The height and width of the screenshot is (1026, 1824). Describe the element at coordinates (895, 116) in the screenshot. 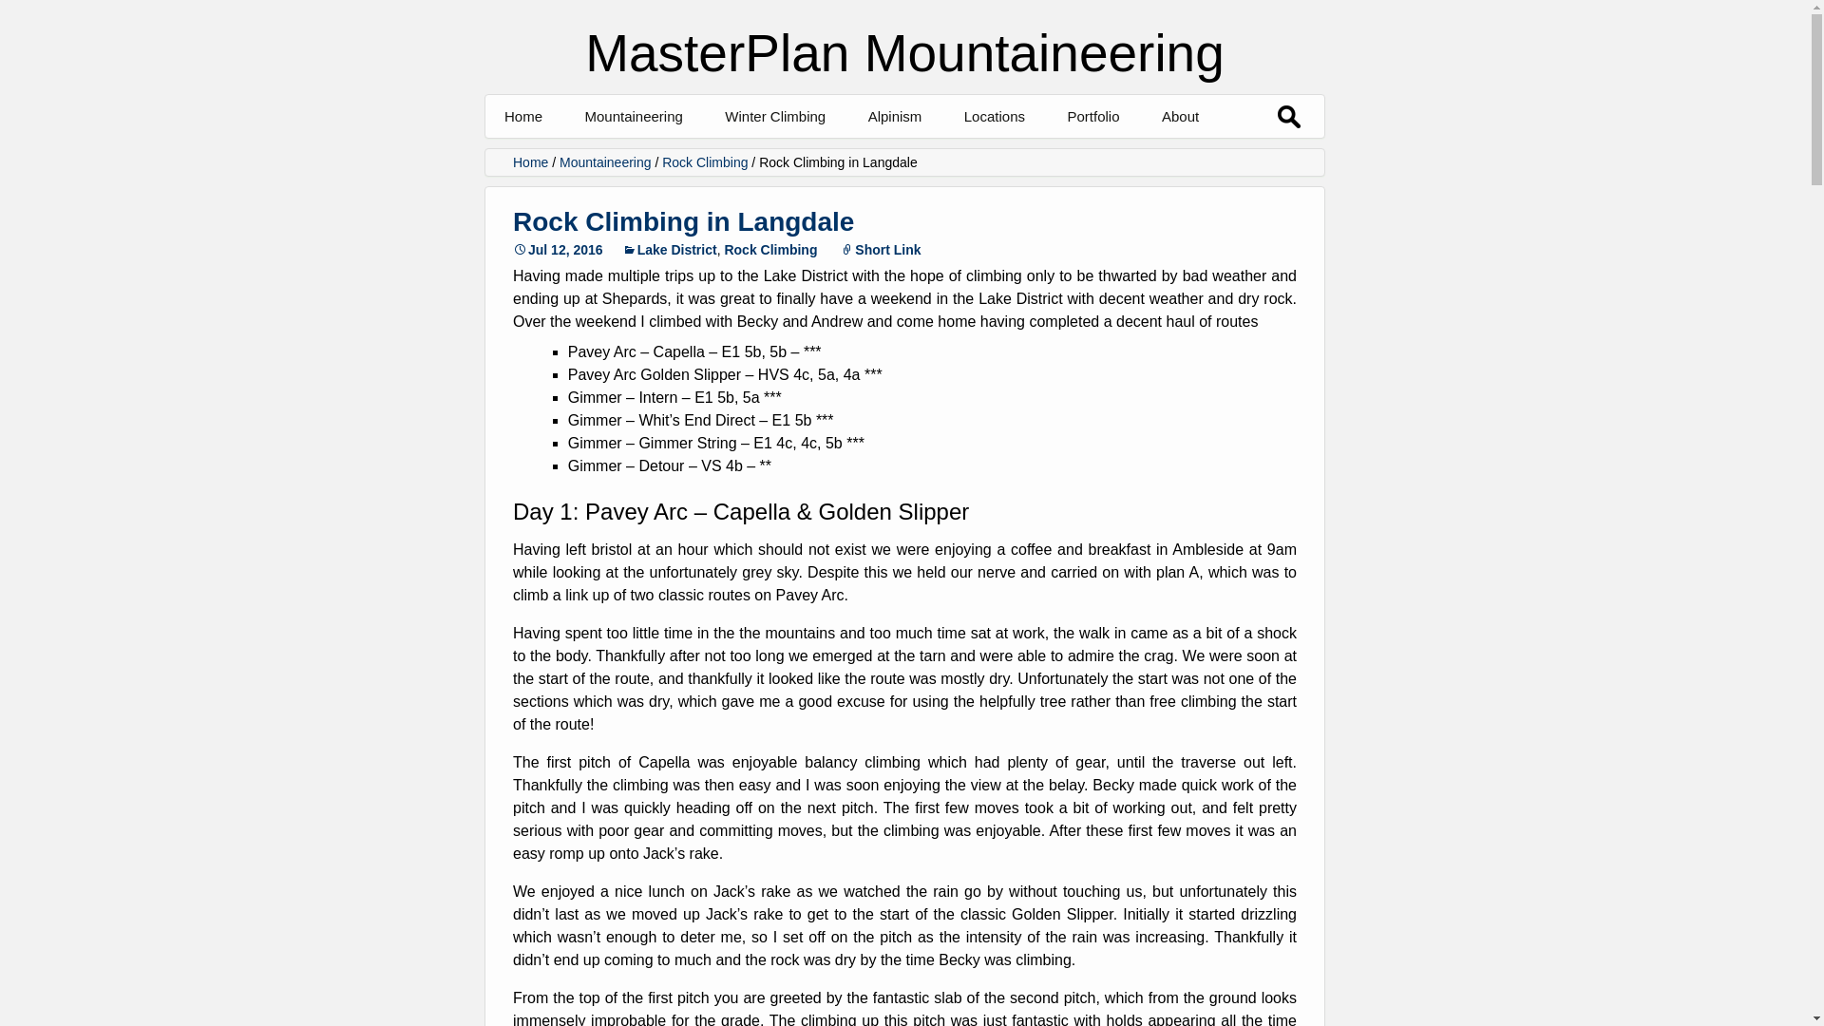

I see `Alpinism` at that location.